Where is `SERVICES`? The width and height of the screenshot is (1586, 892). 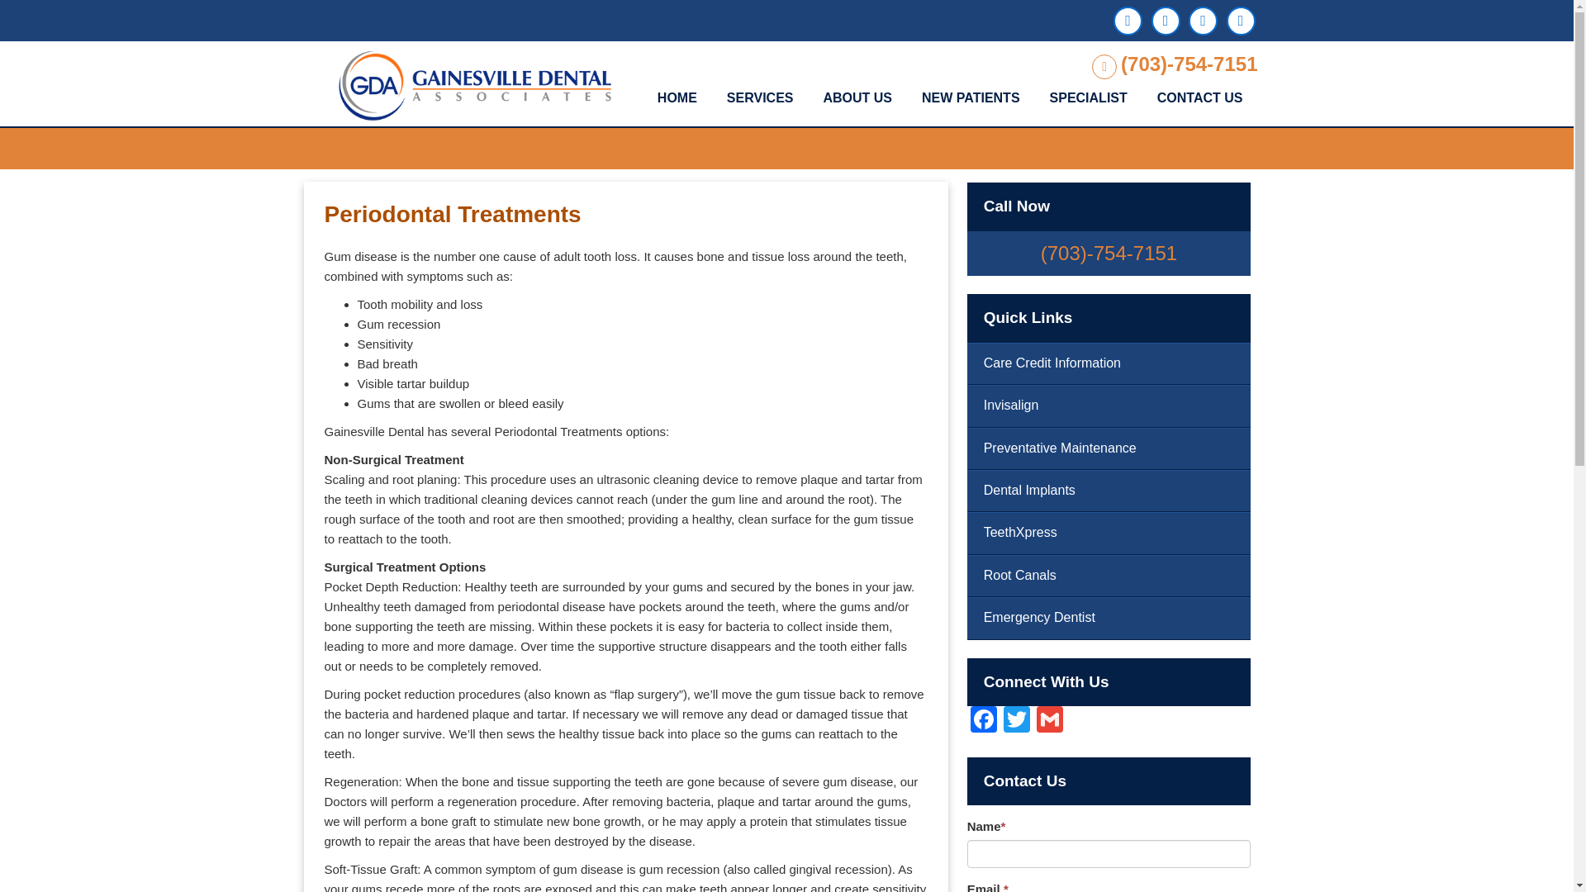
SERVICES is located at coordinates (760, 99).